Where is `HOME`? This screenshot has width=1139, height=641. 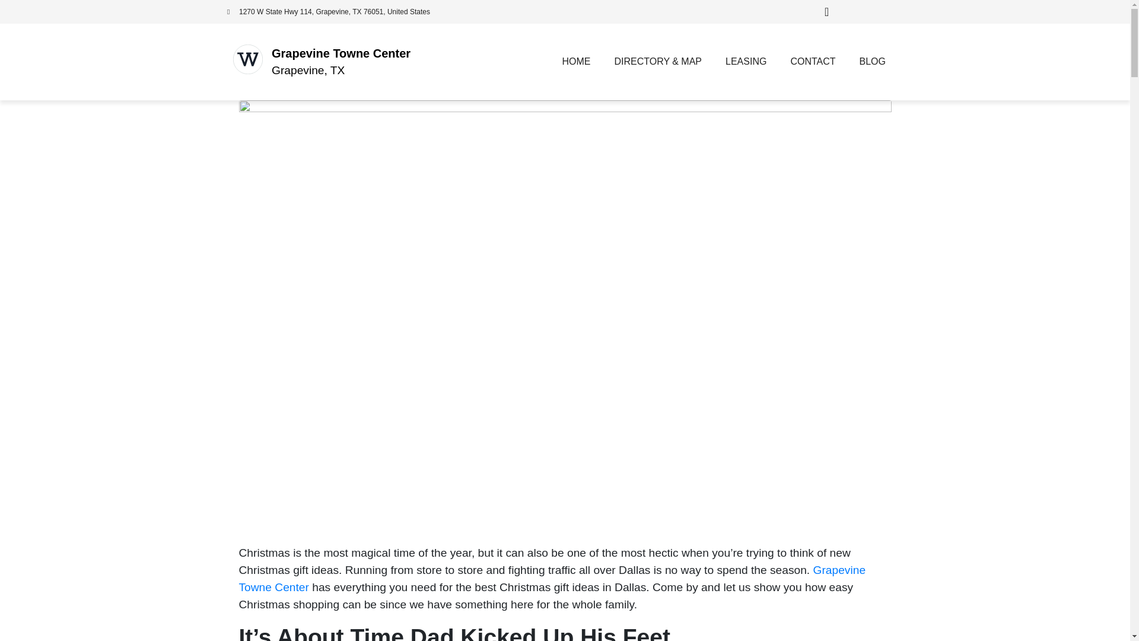
HOME is located at coordinates (576, 62).